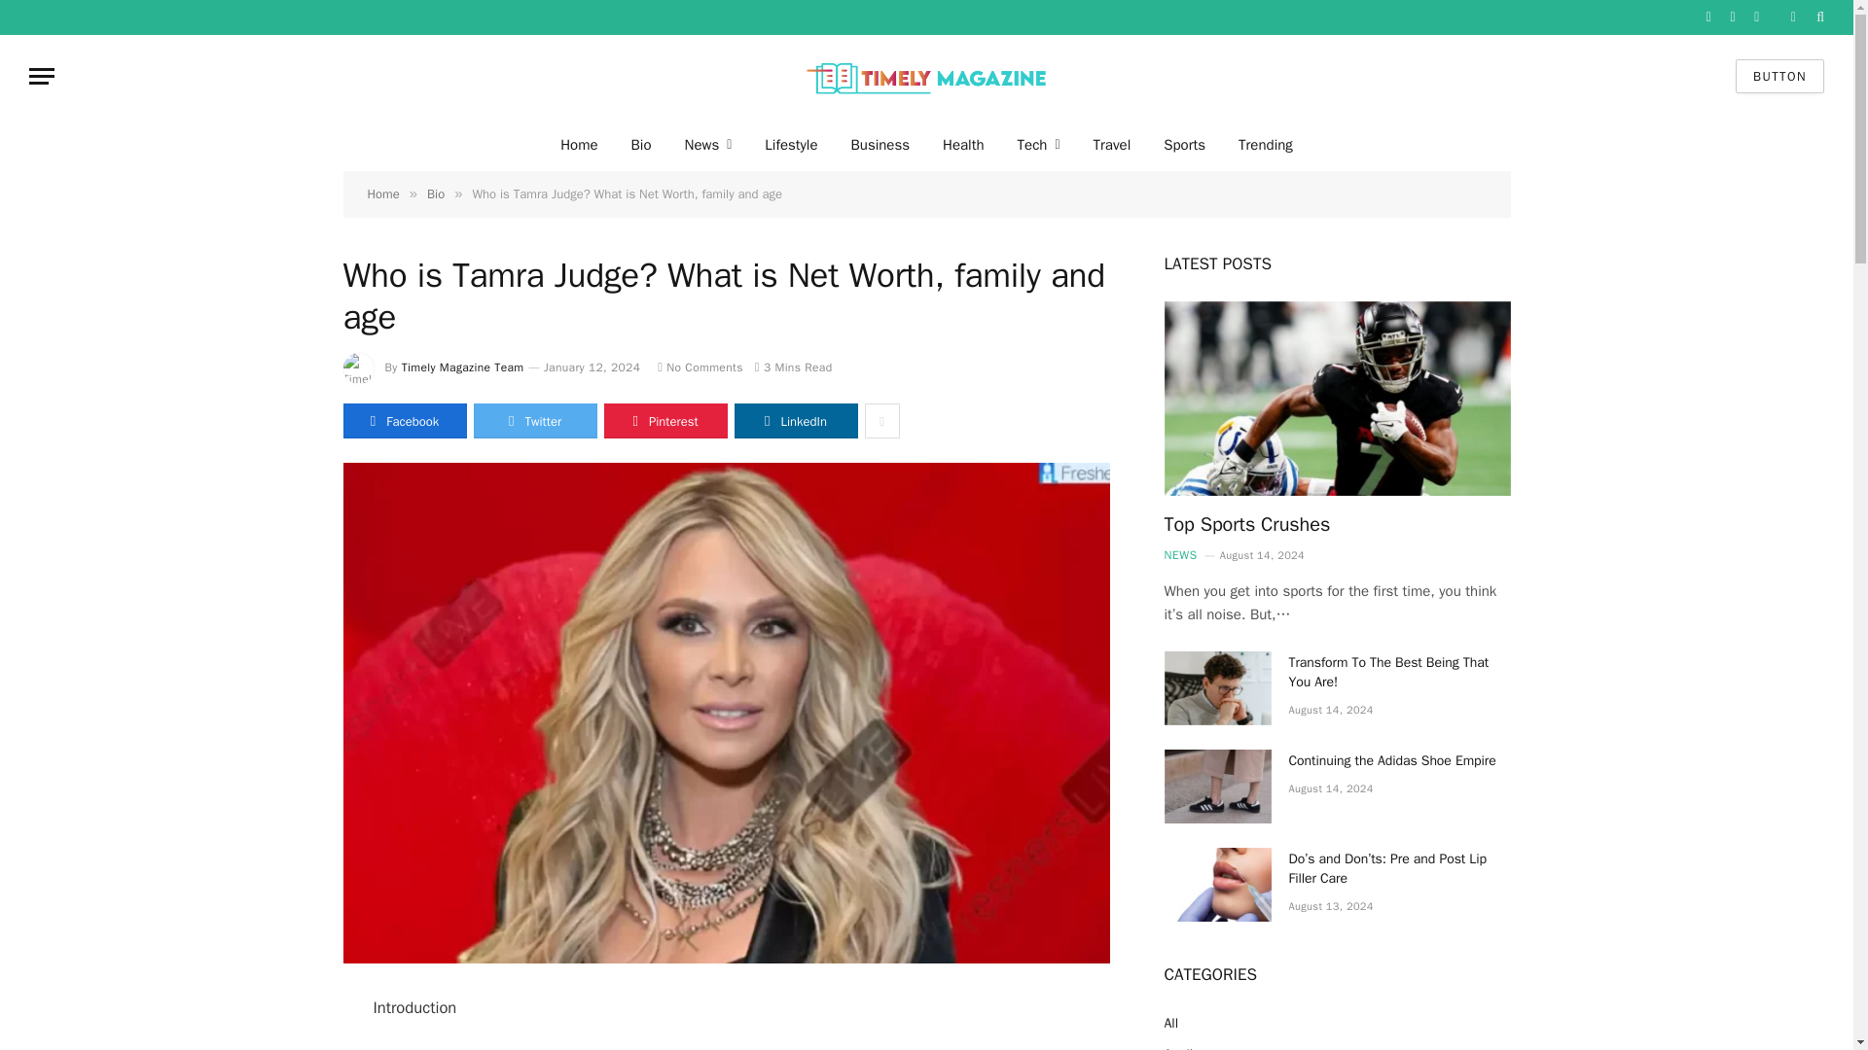  What do you see at coordinates (1779, 76) in the screenshot?
I see `BUTTON` at bounding box center [1779, 76].